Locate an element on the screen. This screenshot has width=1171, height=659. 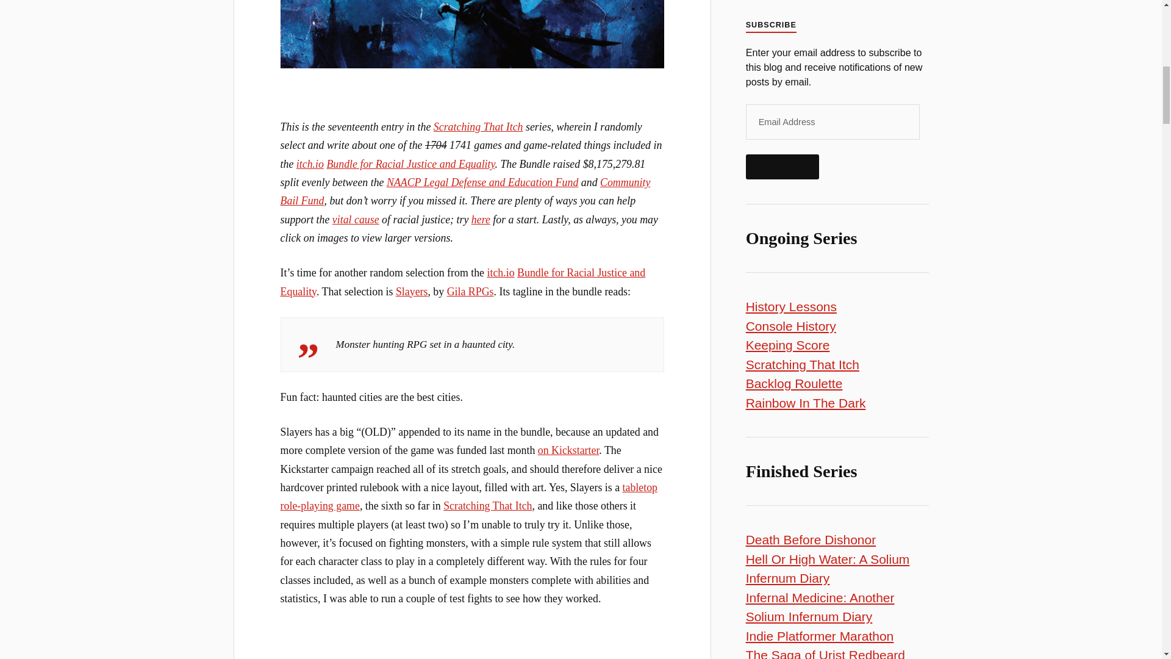
itch.io is located at coordinates (501, 272).